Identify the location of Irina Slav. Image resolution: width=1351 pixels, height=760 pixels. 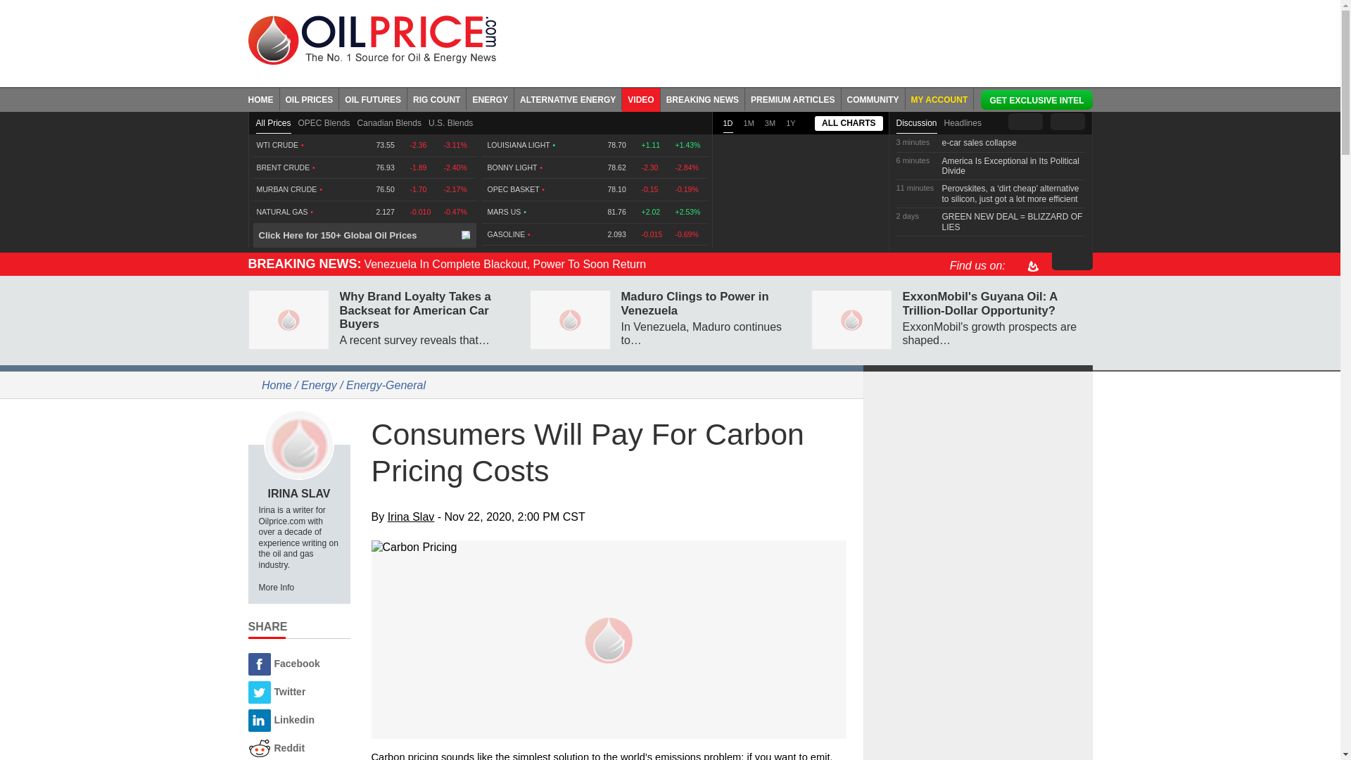
(298, 445).